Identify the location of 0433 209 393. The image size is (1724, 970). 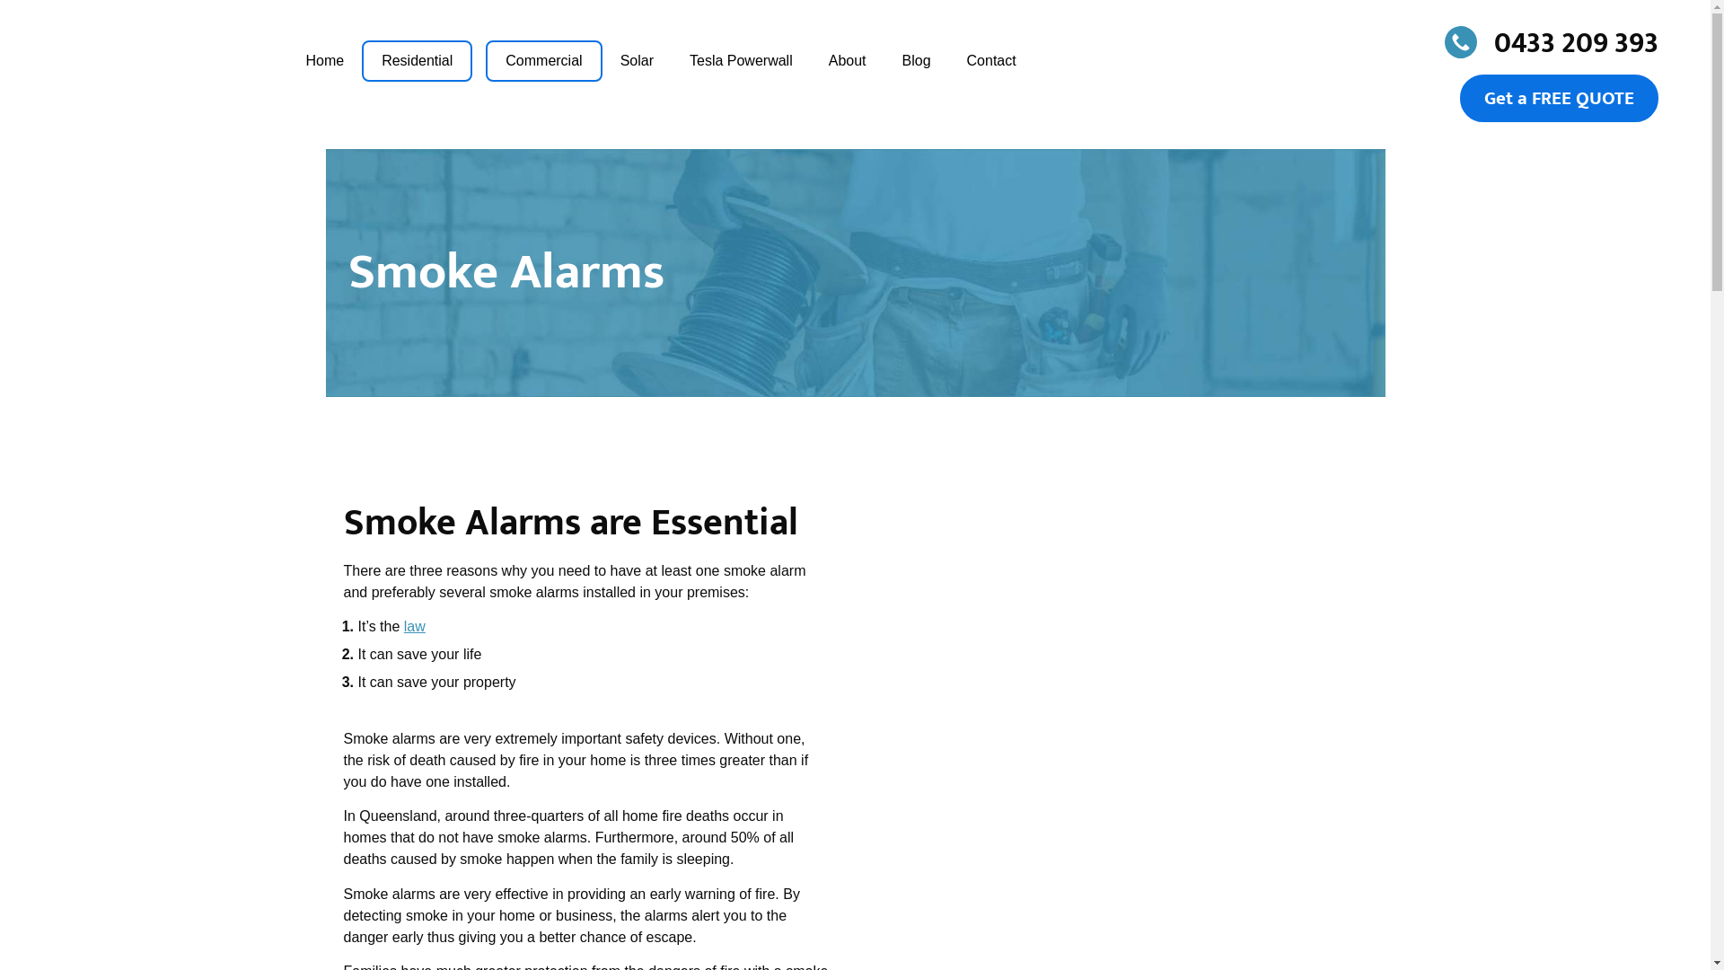
(1490, 41).